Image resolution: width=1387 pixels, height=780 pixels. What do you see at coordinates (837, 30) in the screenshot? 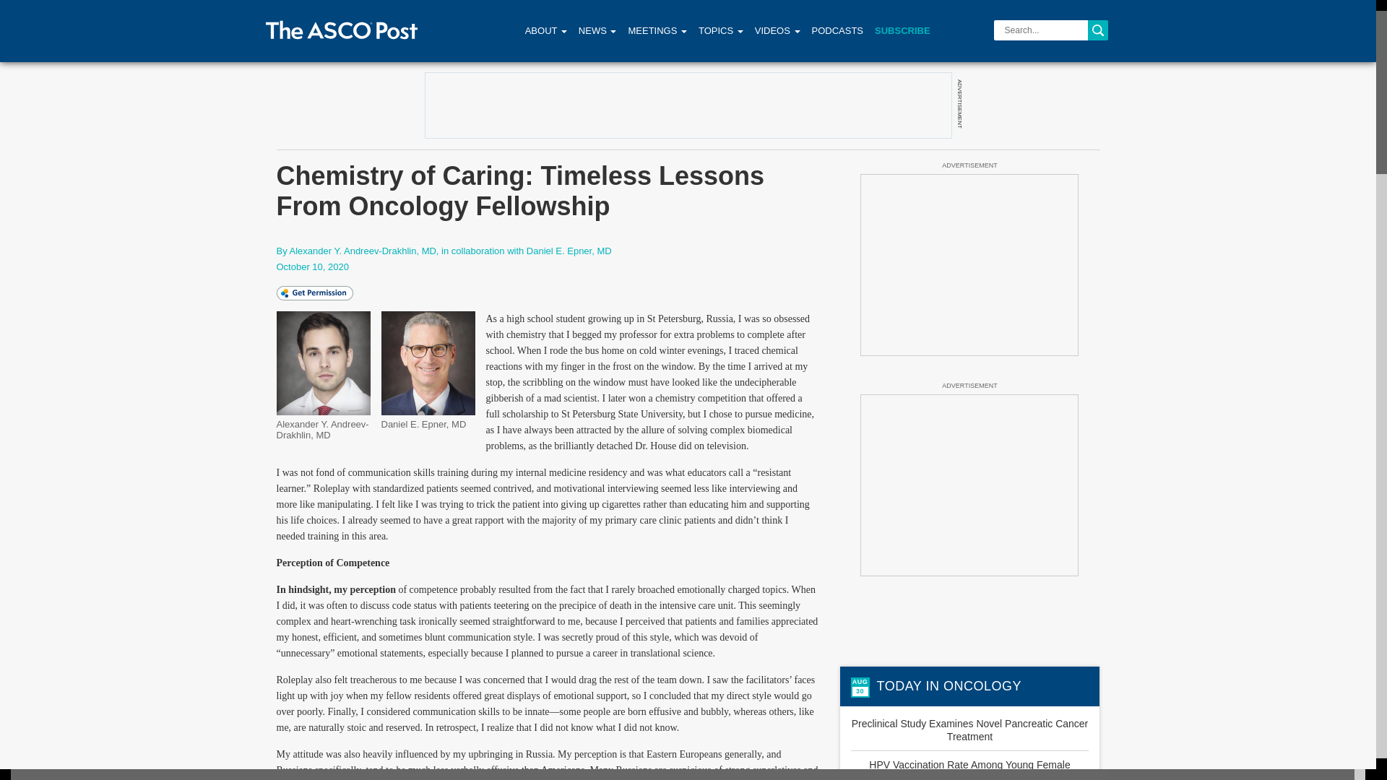
I see `PODCASTS` at bounding box center [837, 30].